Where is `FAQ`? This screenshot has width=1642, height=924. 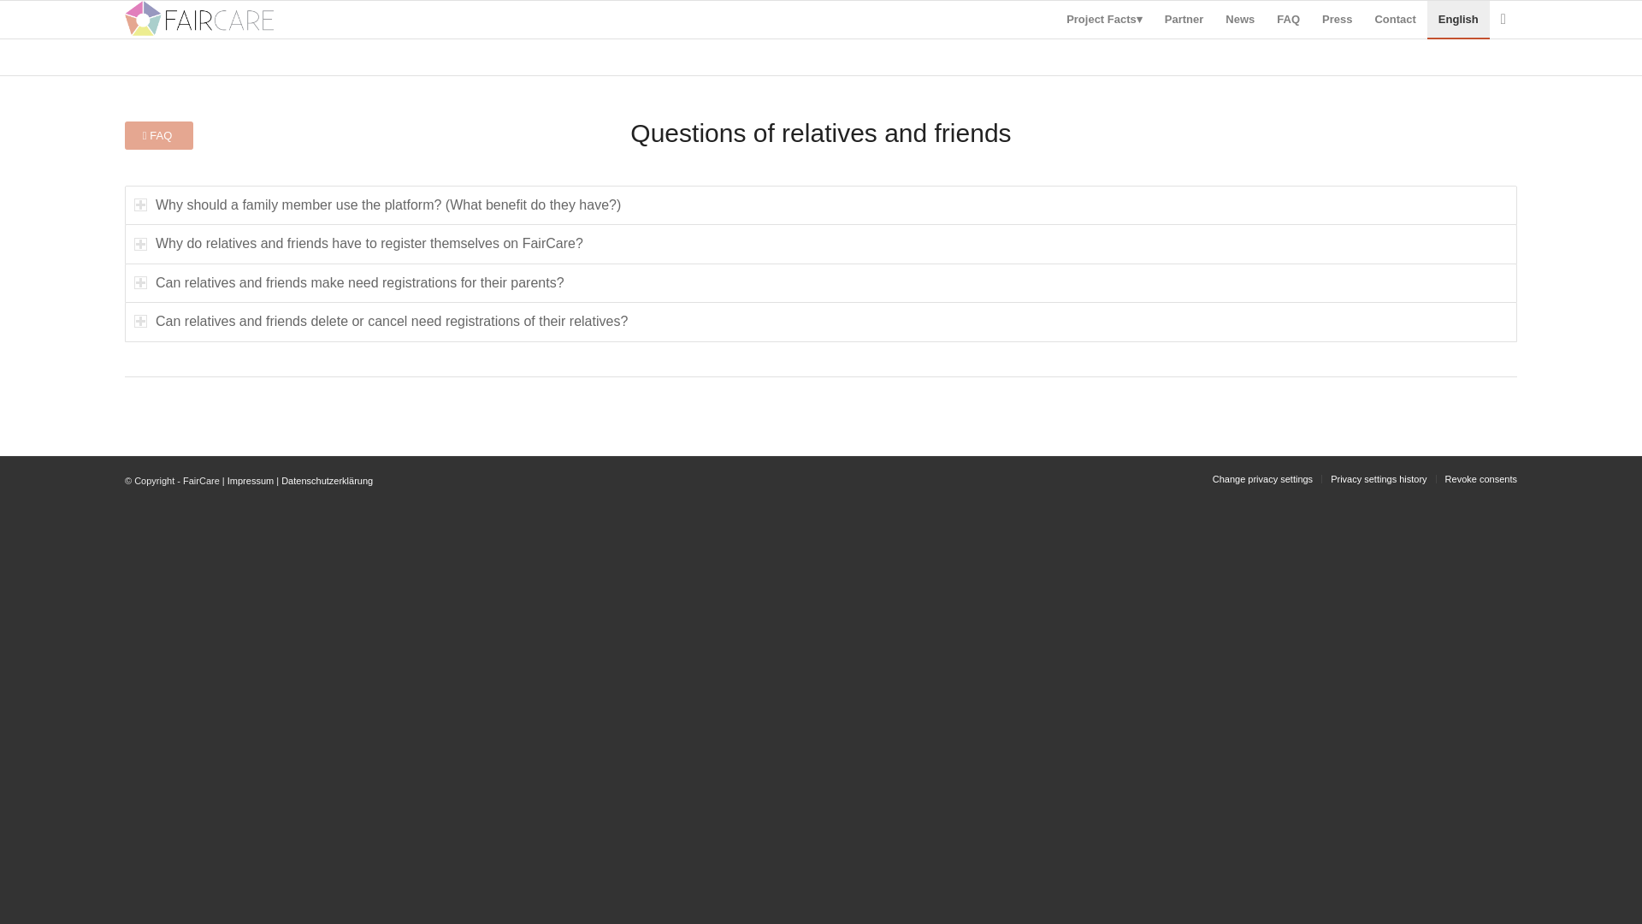
FAQ is located at coordinates (159, 135).